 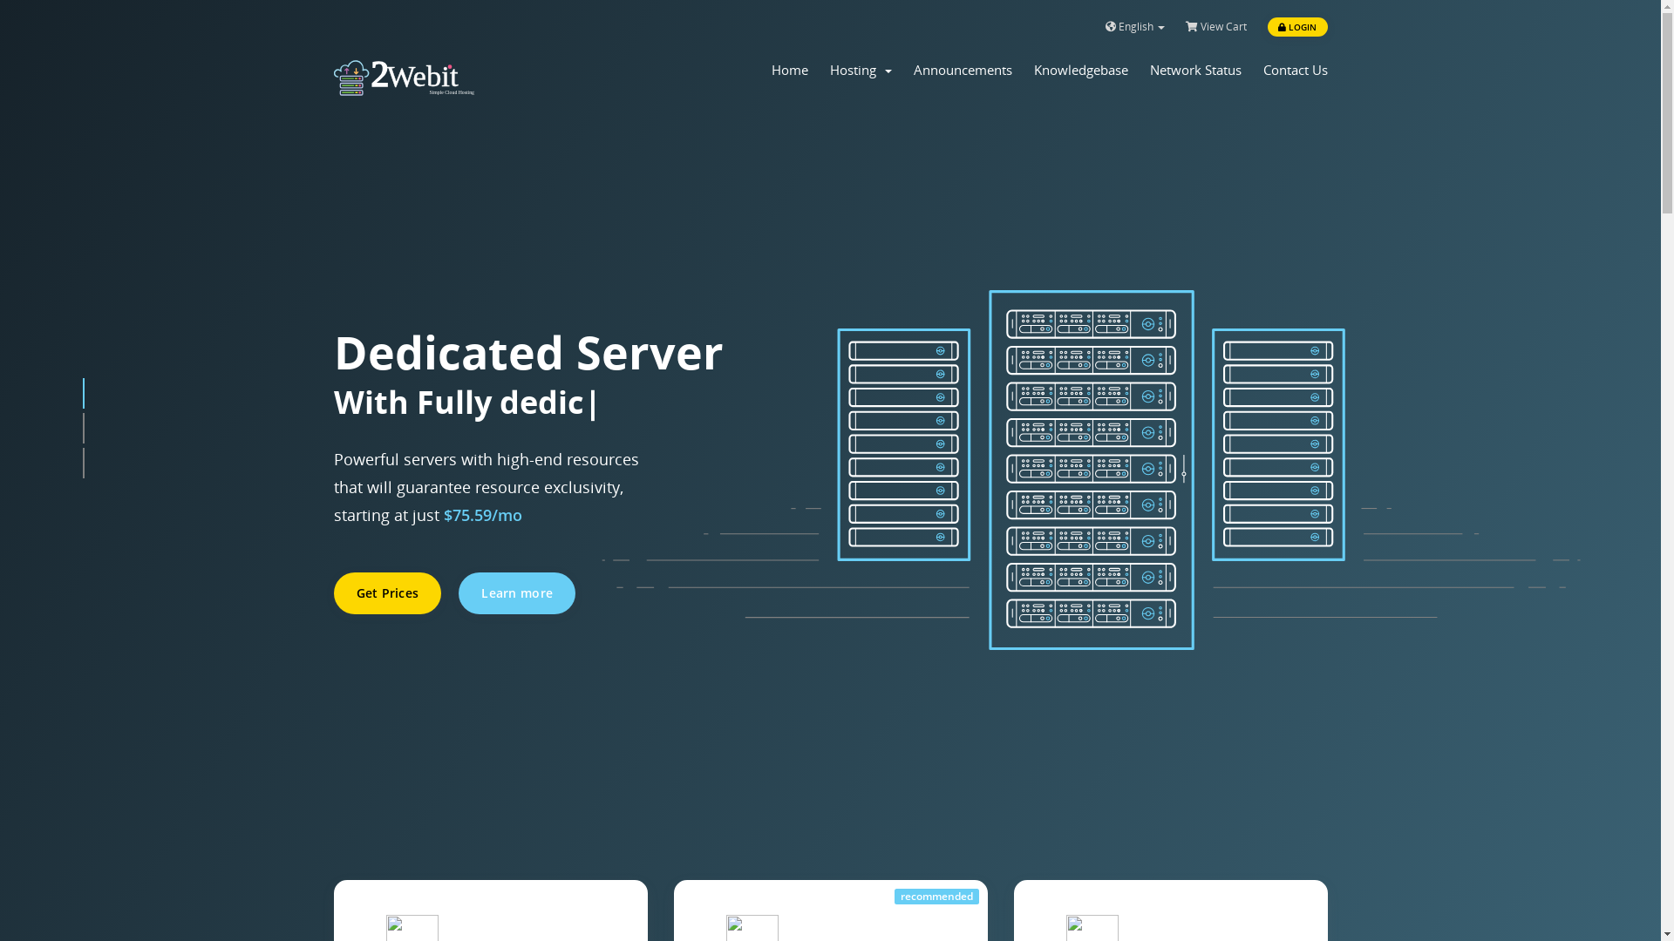 I want to click on Learn more, so click(x=517, y=593).